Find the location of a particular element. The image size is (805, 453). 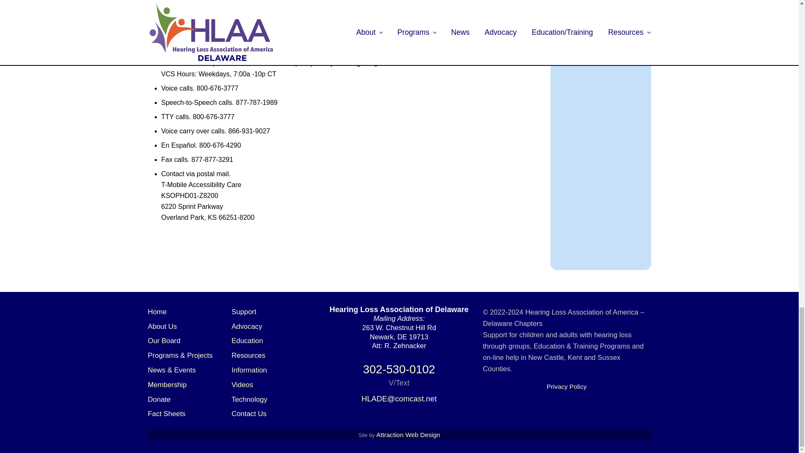

Donate Now is located at coordinates (158, 399).